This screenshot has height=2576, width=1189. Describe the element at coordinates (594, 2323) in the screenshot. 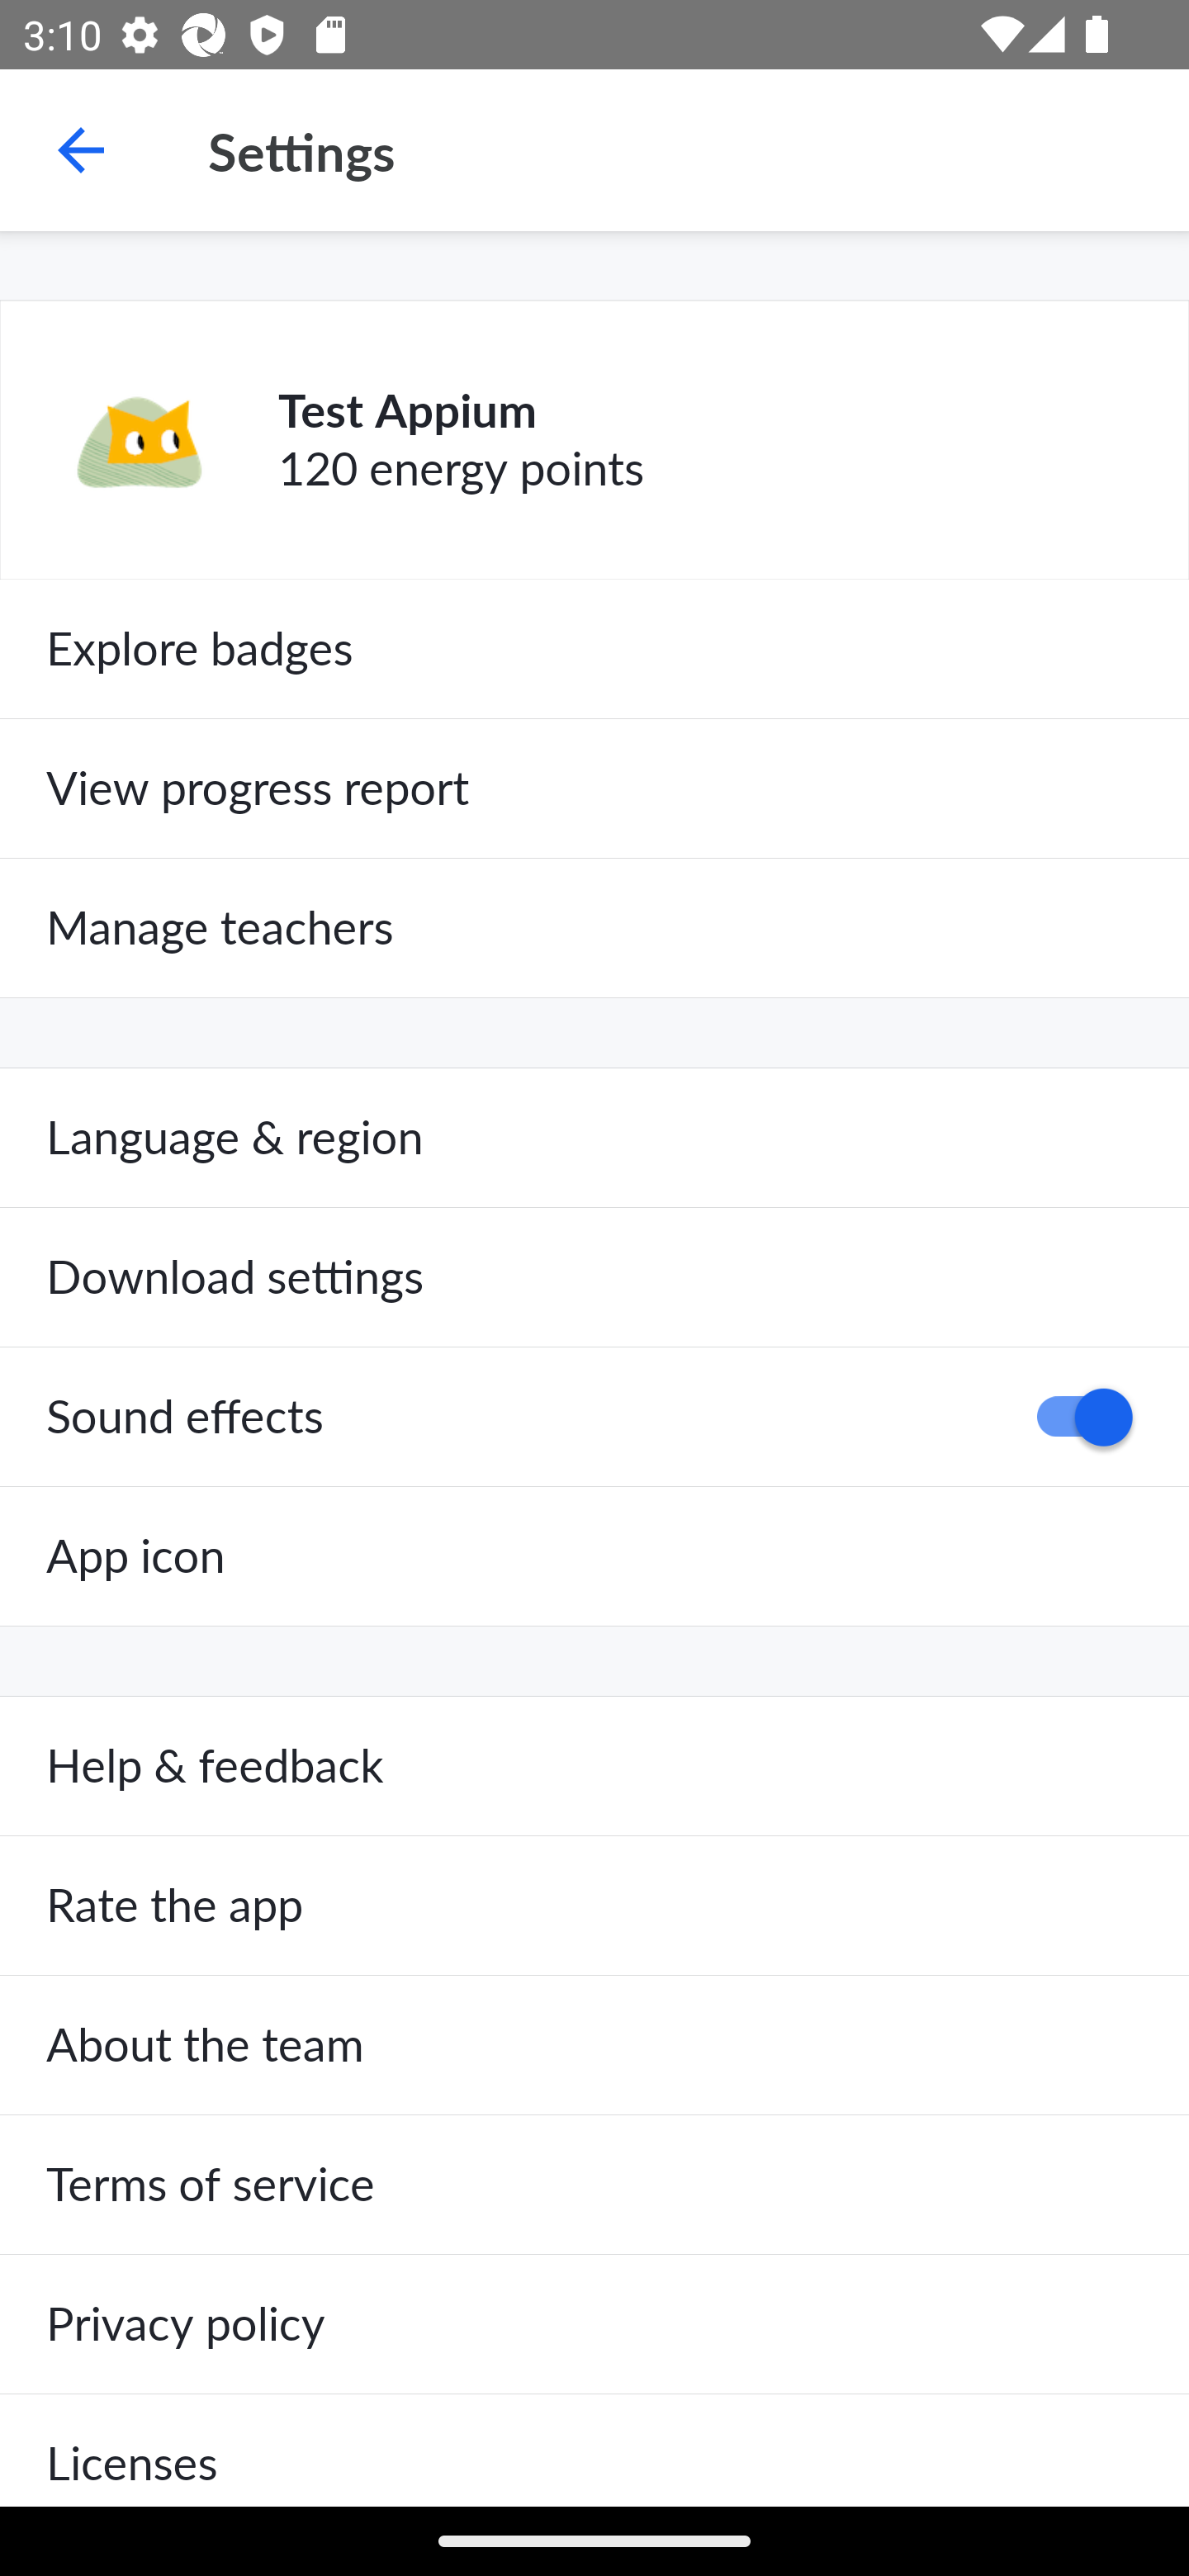

I see `Privacy policy` at that location.